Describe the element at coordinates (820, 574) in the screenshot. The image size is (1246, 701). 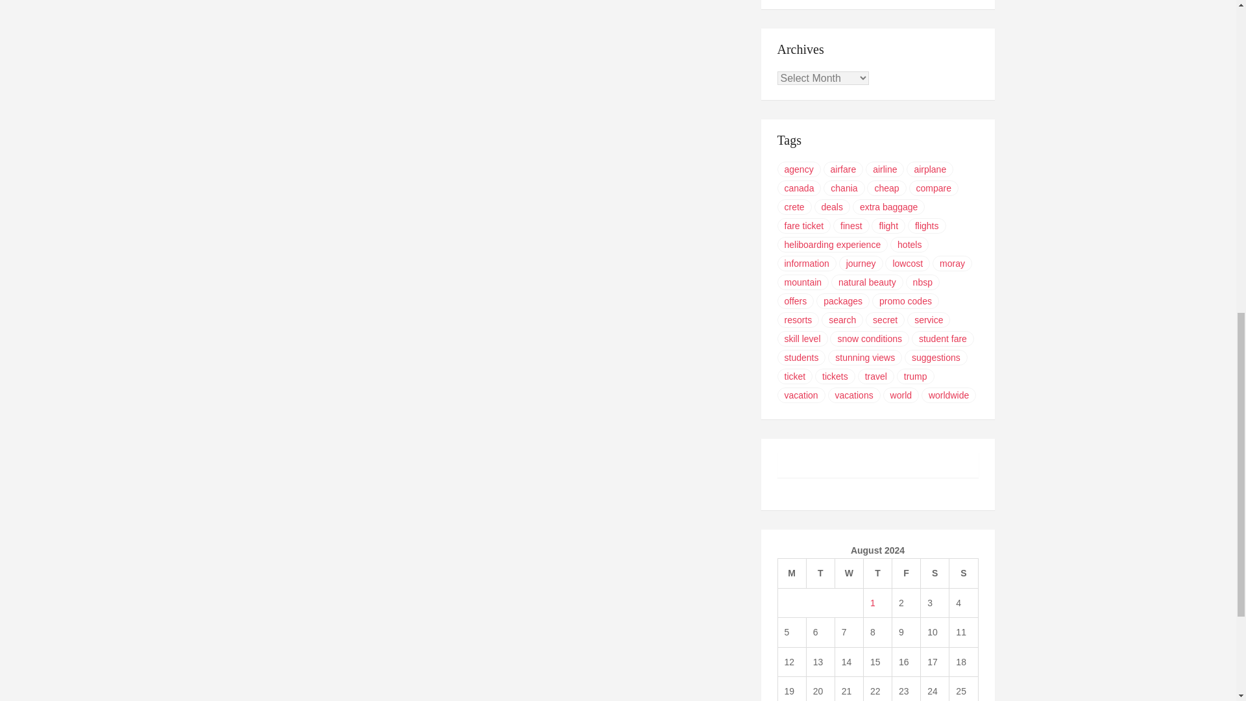
I see `Tuesday` at that location.